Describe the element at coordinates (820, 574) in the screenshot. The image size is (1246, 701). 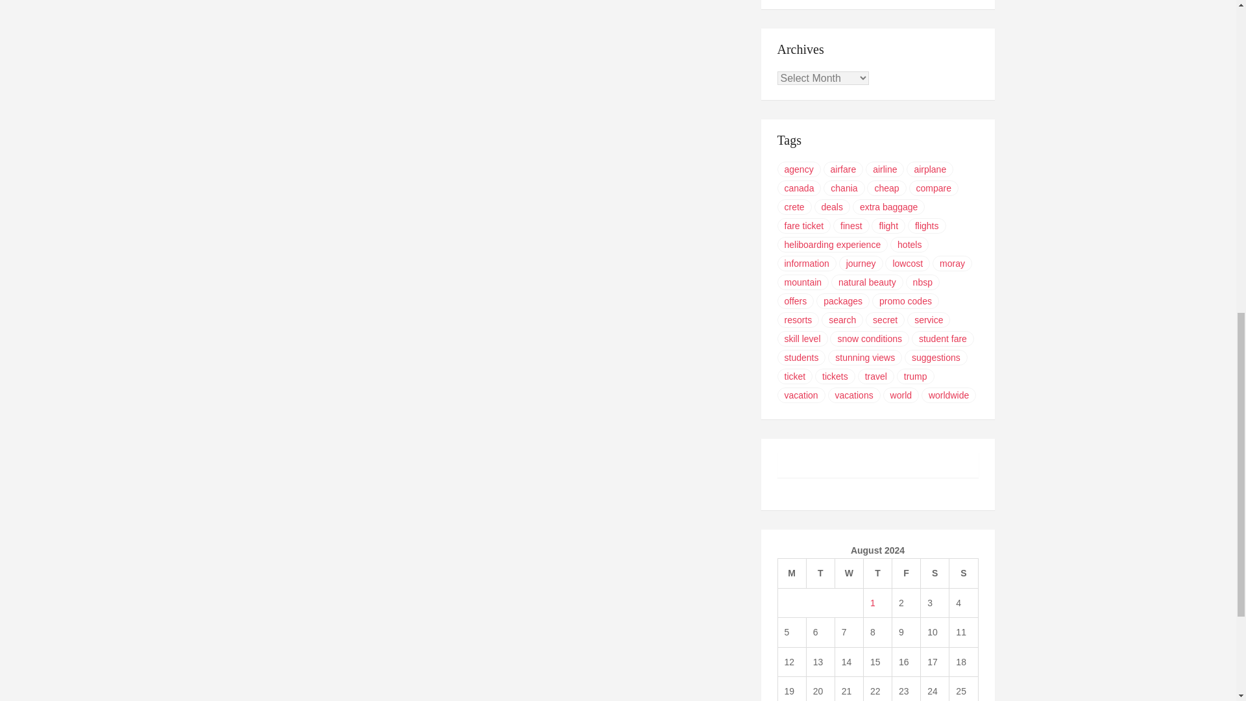
I see `Tuesday` at that location.